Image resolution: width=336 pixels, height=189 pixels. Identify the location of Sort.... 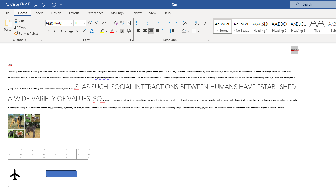
(197, 23).